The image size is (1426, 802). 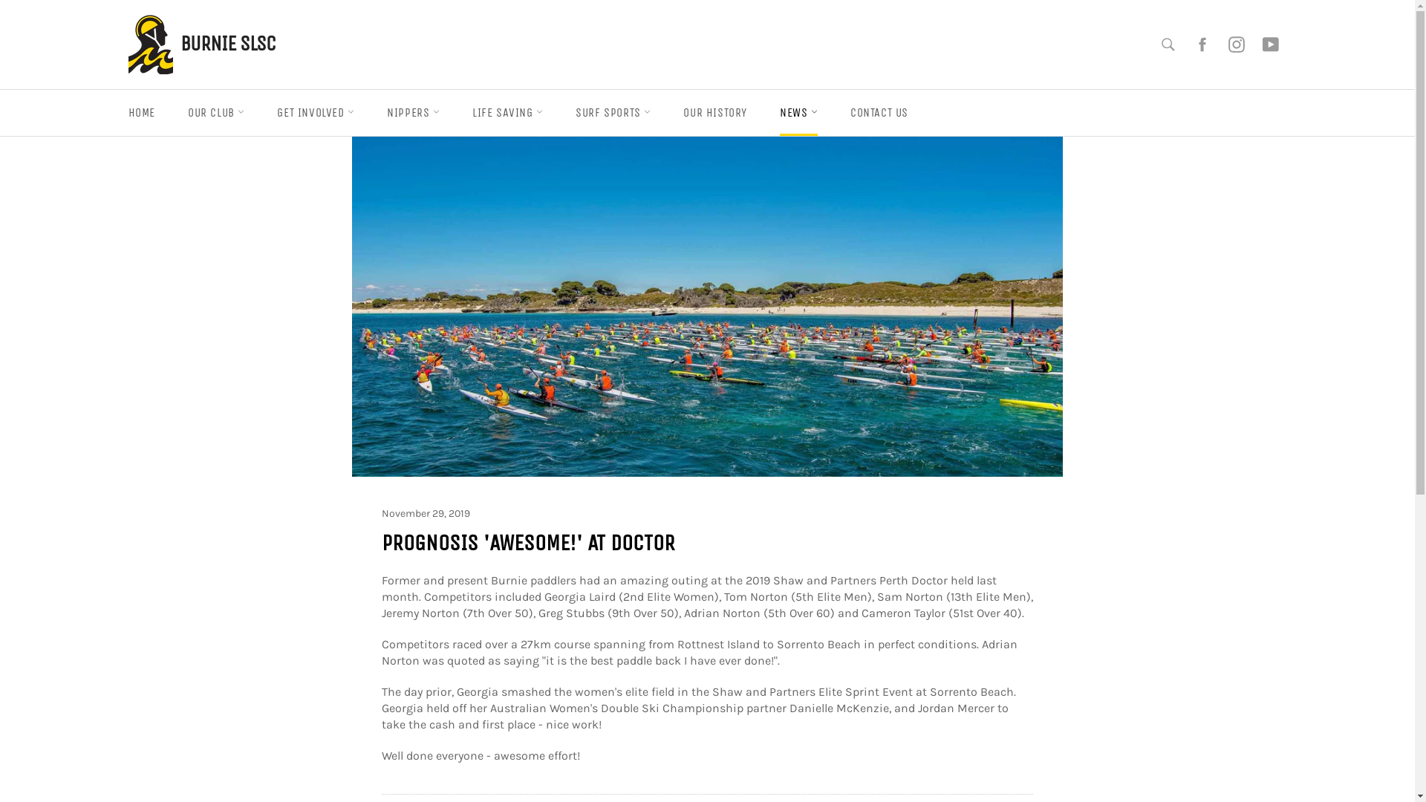 What do you see at coordinates (316, 113) in the screenshot?
I see `GET INVOLVED` at bounding box center [316, 113].